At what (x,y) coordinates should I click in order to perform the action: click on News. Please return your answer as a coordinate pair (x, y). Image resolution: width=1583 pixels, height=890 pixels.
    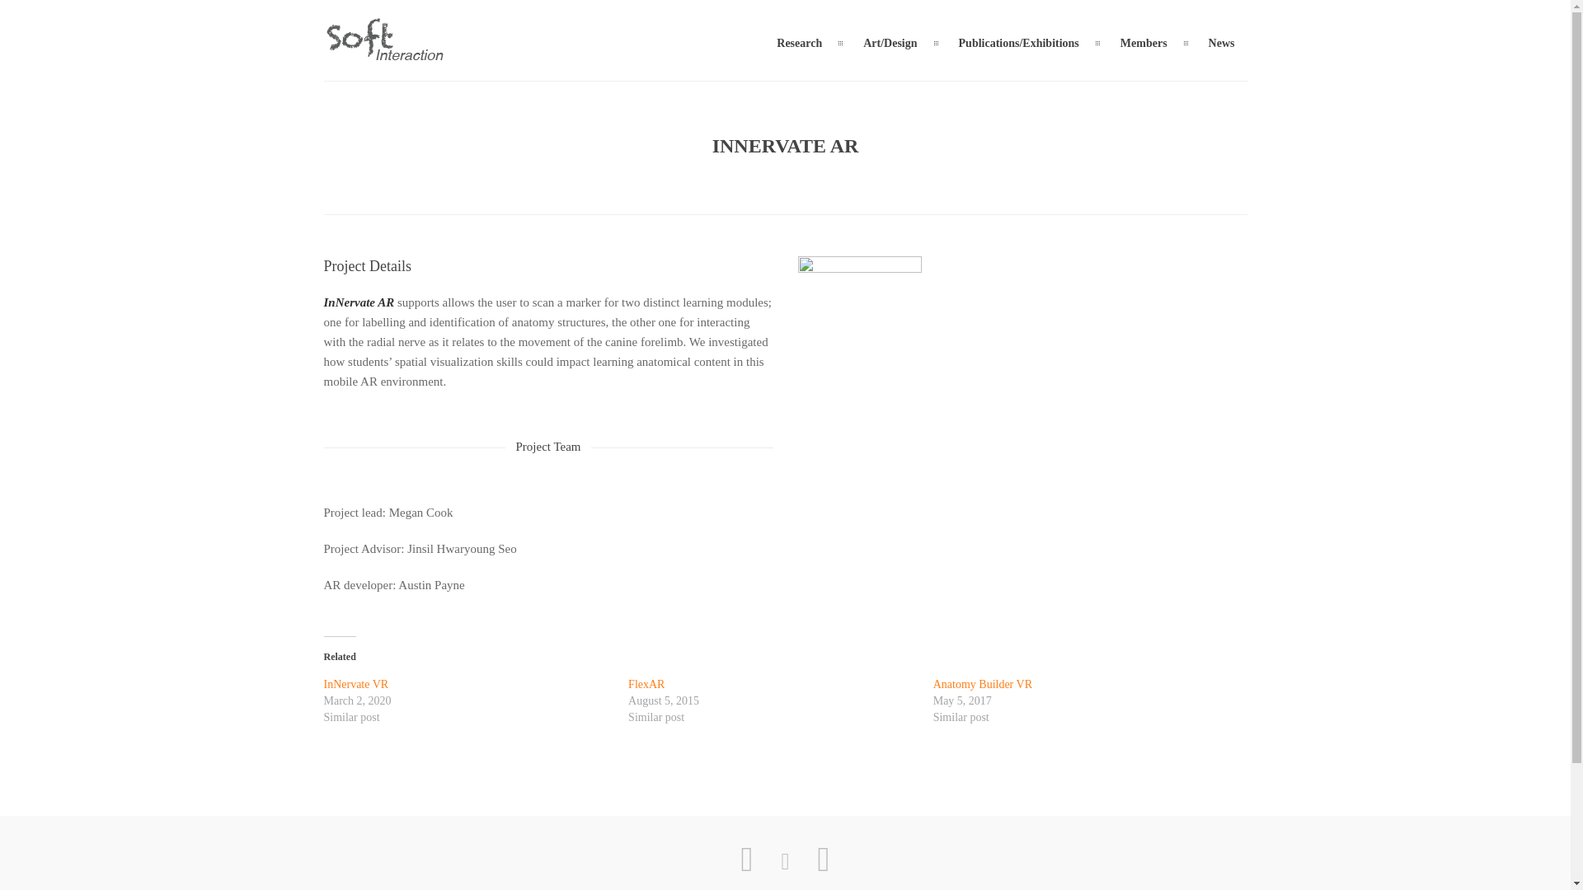
    Looking at the image, I should click on (1222, 43).